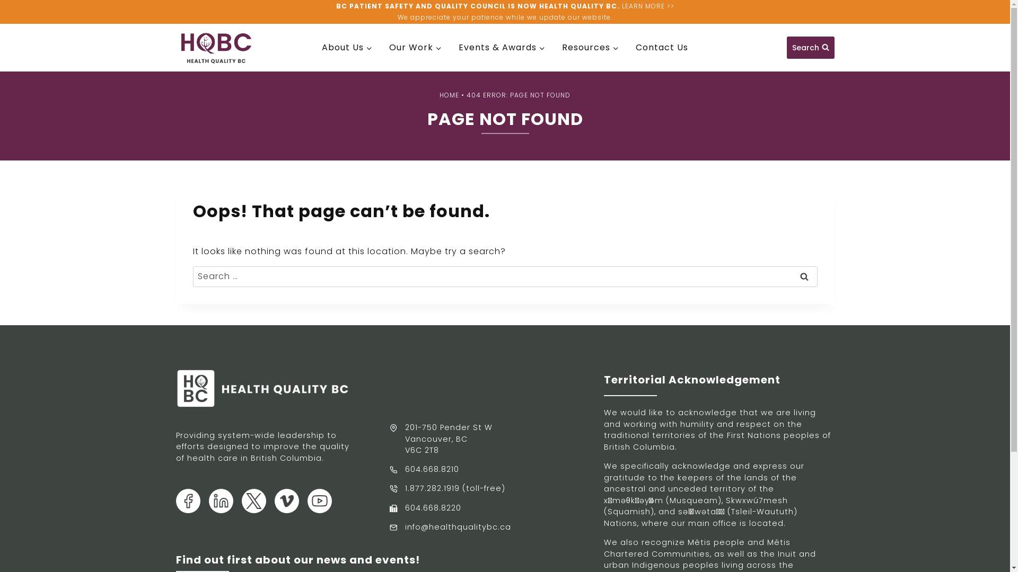 Image resolution: width=1018 pixels, height=572 pixels. What do you see at coordinates (416, 48) in the screenshot?
I see `Our Work` at bounding box center [416, 48].